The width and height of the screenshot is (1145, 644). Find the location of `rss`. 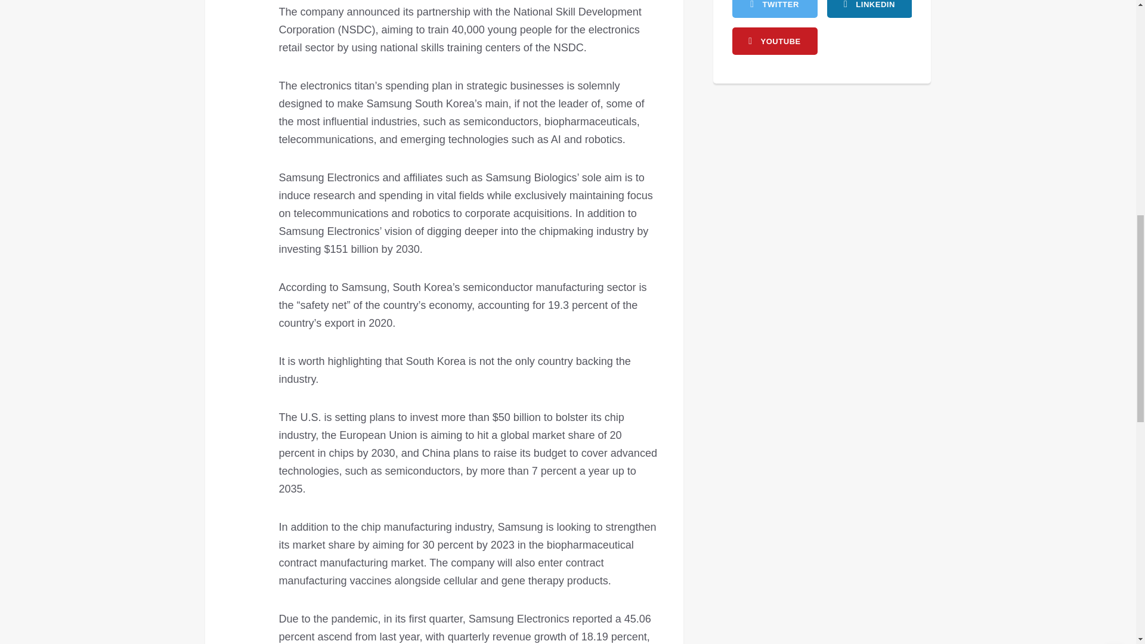

rss is located at coordinates (869, 9).